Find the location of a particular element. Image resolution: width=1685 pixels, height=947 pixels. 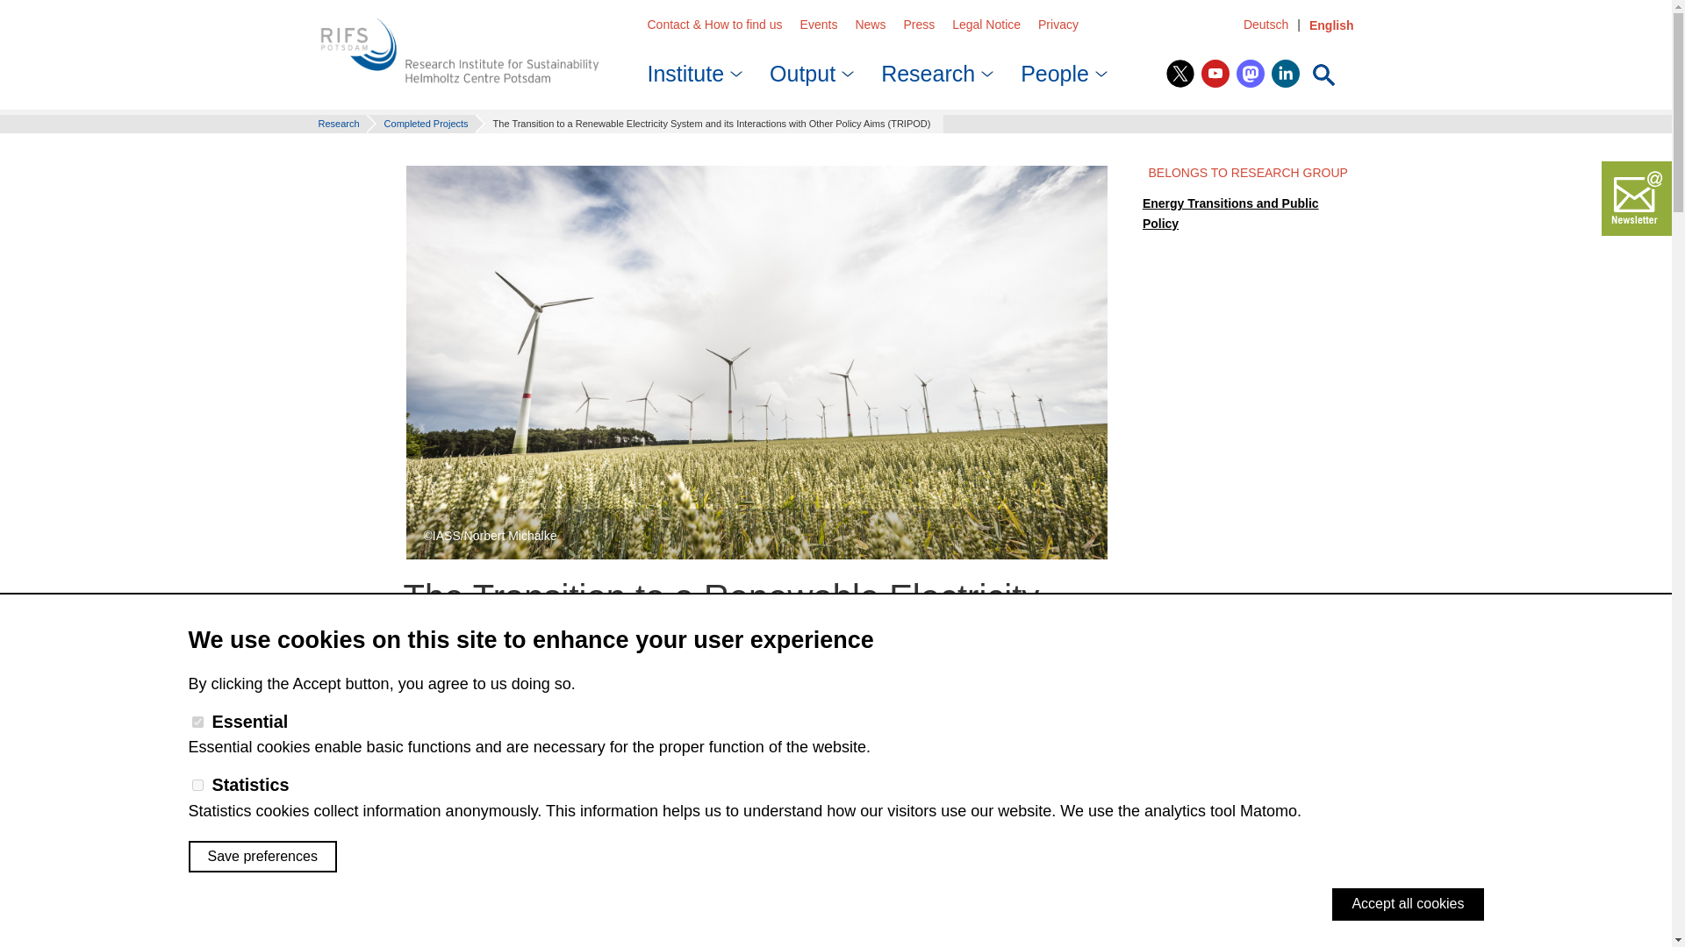

News is located at coordinates (870, 25).